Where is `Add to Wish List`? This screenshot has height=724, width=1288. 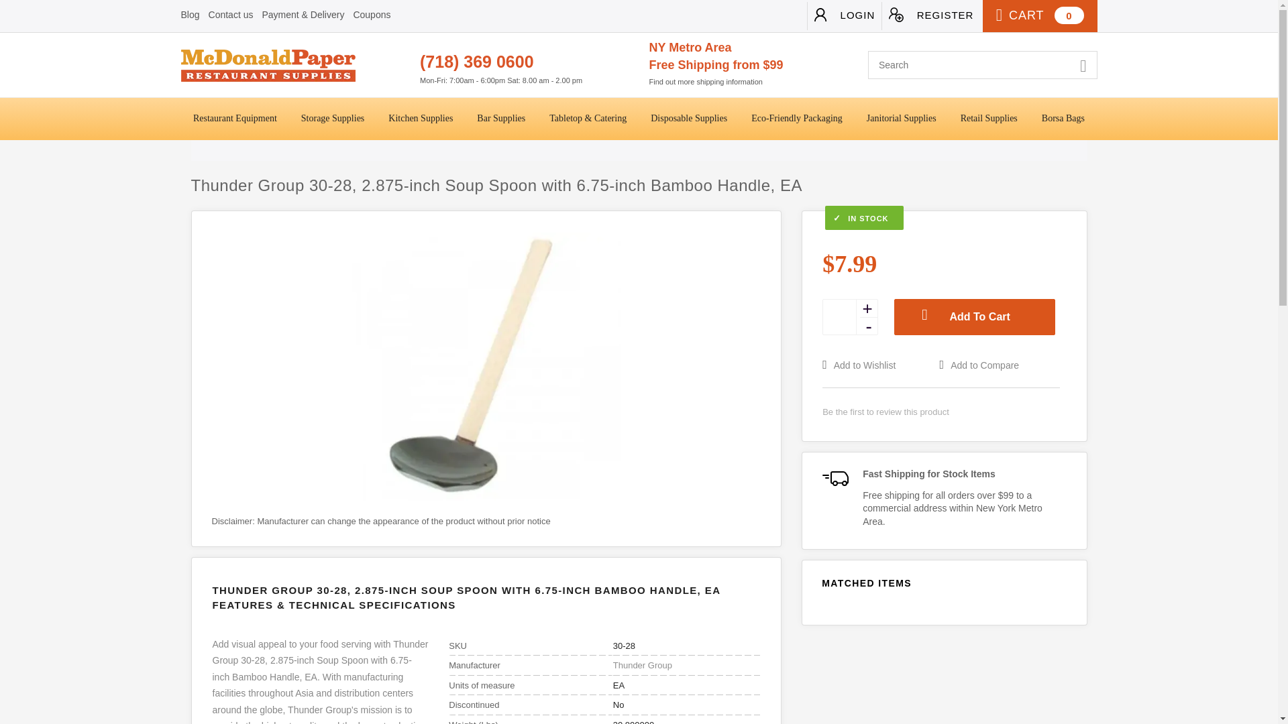
Add to Wish List is located at coordinates (879, 365).